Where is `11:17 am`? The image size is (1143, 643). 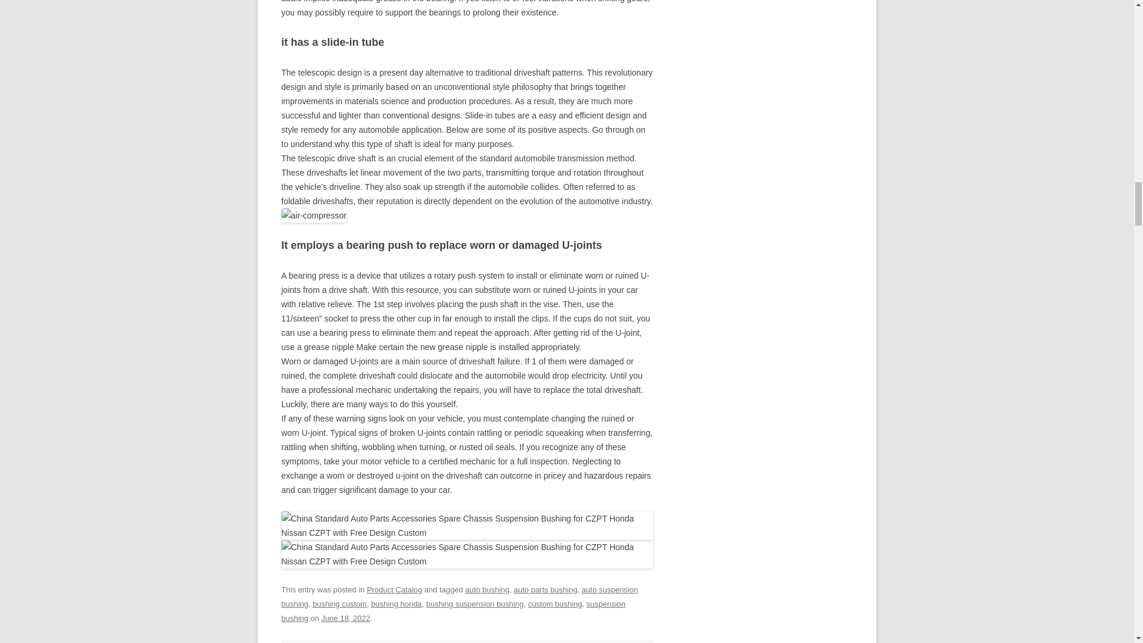
11:17 am is located at coordinates (345, 618).